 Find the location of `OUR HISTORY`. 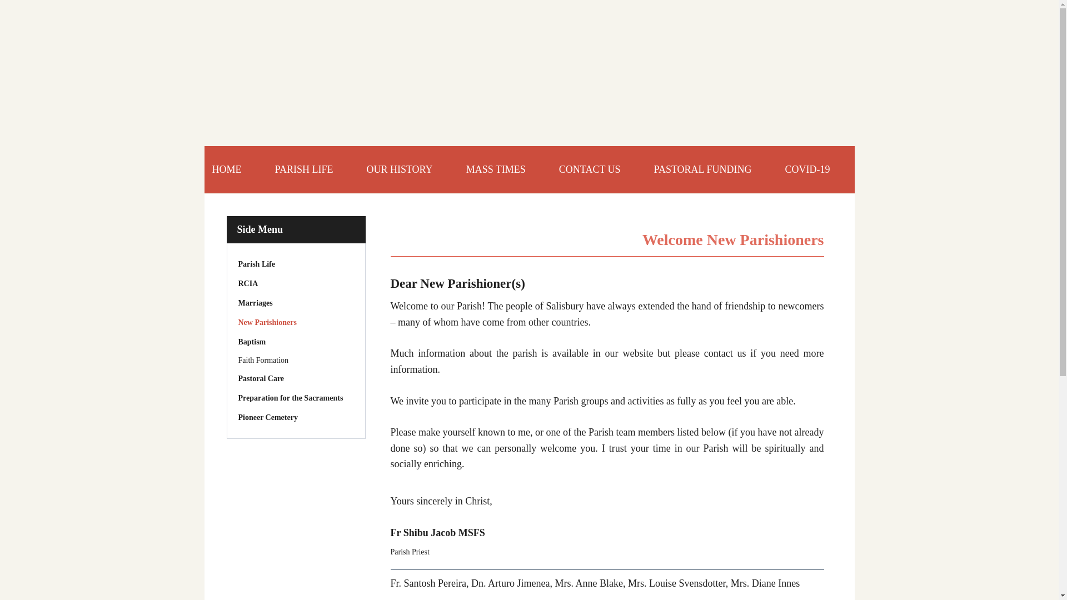

OUR HISTORY is located at coordinates (399, 169).